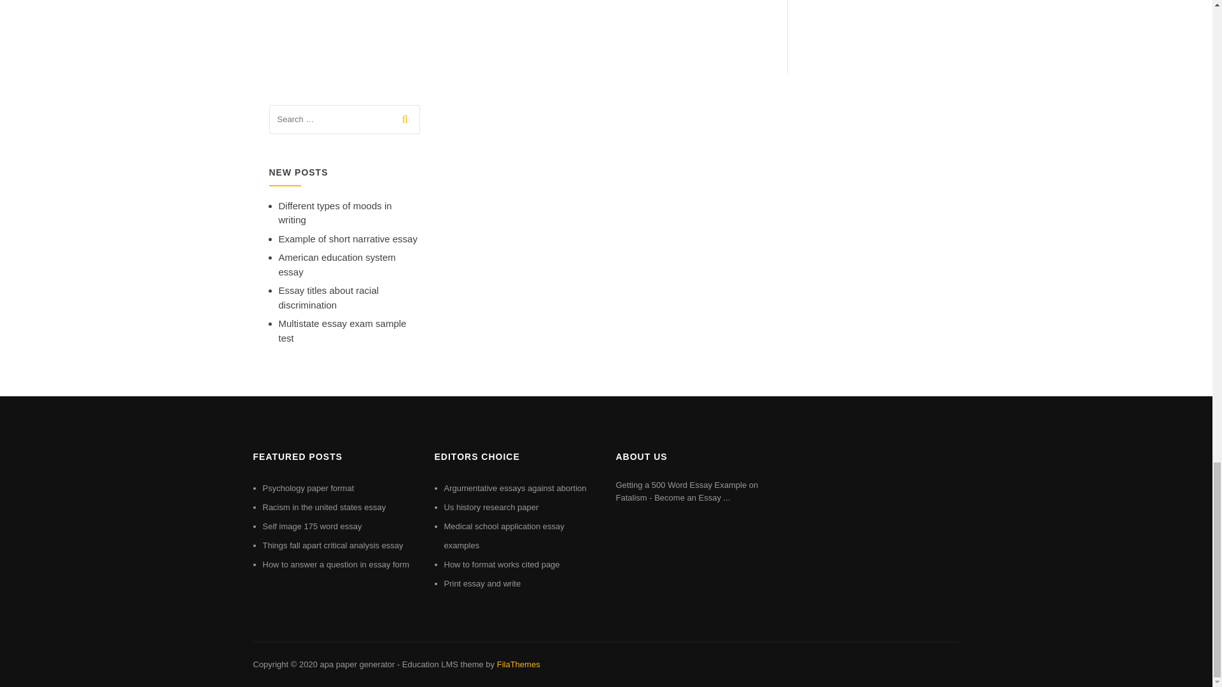 This screenshot has width=1222, height=687. Describe the element at coordinates (328, 298) in the screenshot. I see `Essay titles about racial discrimination` at that location.